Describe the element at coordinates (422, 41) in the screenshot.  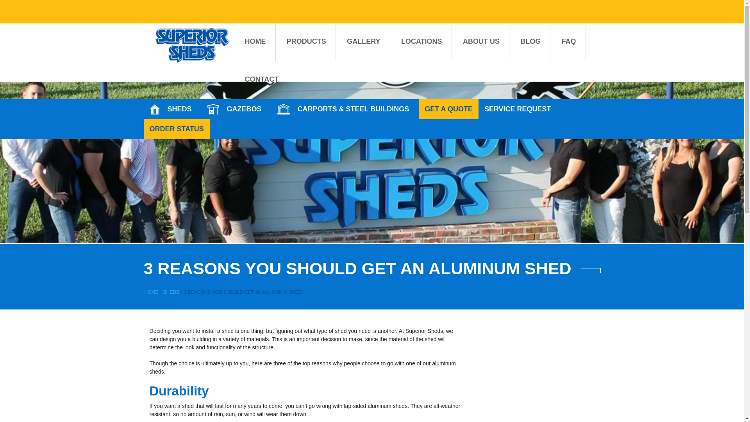
I see `LOCATIONS` at that location.